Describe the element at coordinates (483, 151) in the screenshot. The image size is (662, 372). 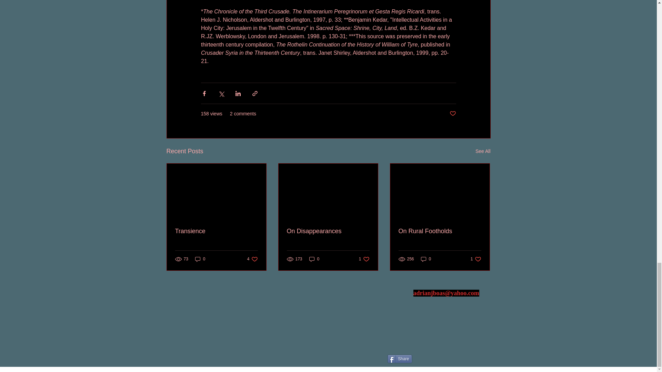
I see `See All` at that location.